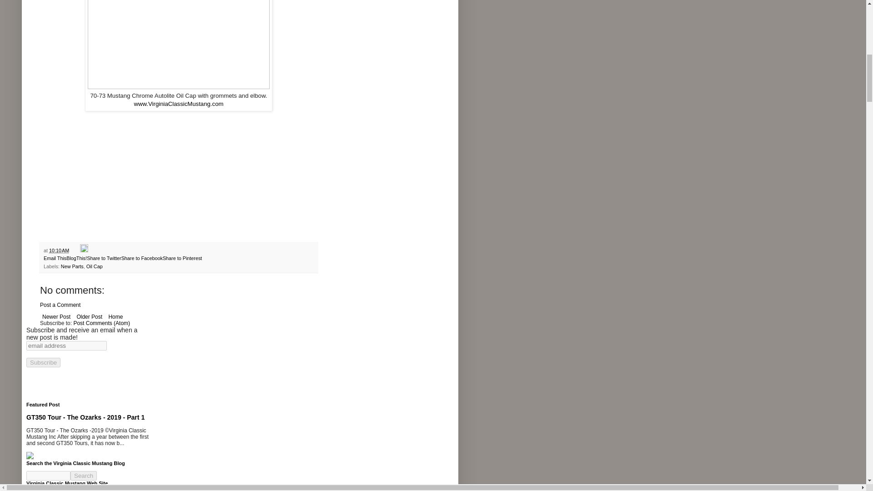 The height and width of the screenshot is (491, 873). Describe the element at coordinates (85, 417) in the screenshot. I see `GT350 Tour - The Ozarks - 2019 - Part 1` at that location.